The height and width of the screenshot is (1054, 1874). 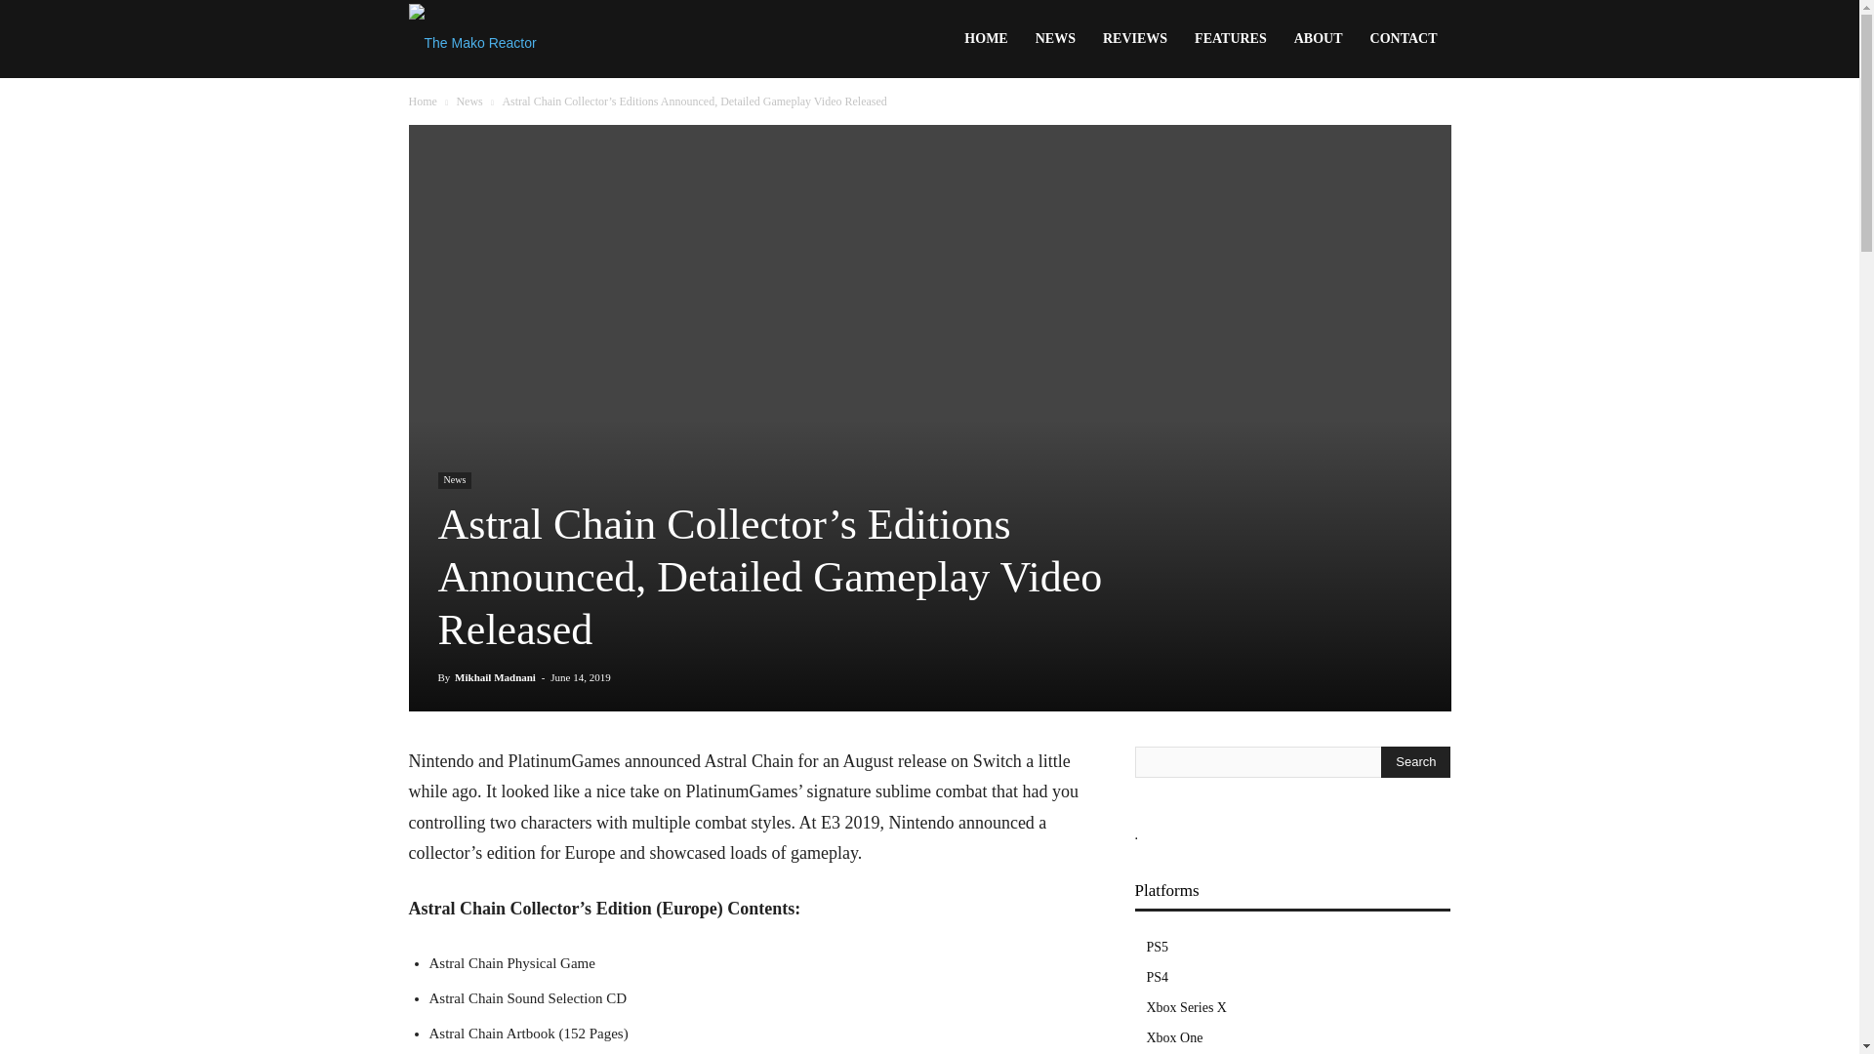 What do you see at coordinates (496, 676) in the screenshot?
I see `Mikhail Madnani` at bounding box center [496, 676].